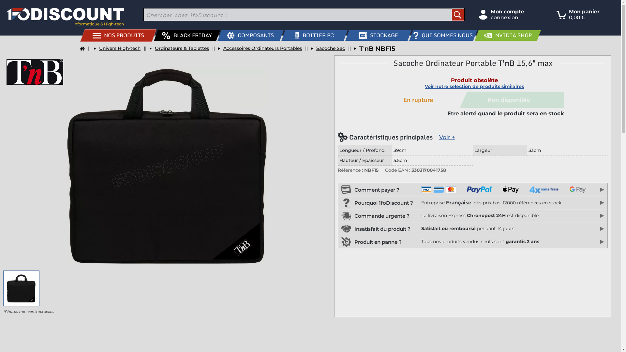 The image size is (626, 352). What do you see at coordinates (441, 36) in the screenshot?
I see `QUI SOMMES NOUS` at bounding box center [441, 36].